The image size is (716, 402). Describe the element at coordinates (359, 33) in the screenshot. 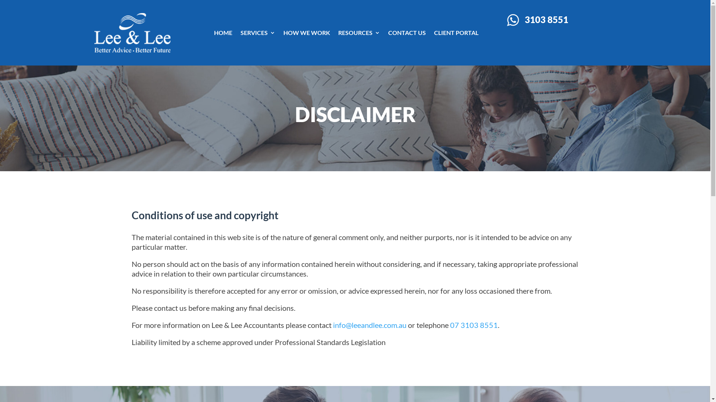

I see `RESOURCES` at that location.